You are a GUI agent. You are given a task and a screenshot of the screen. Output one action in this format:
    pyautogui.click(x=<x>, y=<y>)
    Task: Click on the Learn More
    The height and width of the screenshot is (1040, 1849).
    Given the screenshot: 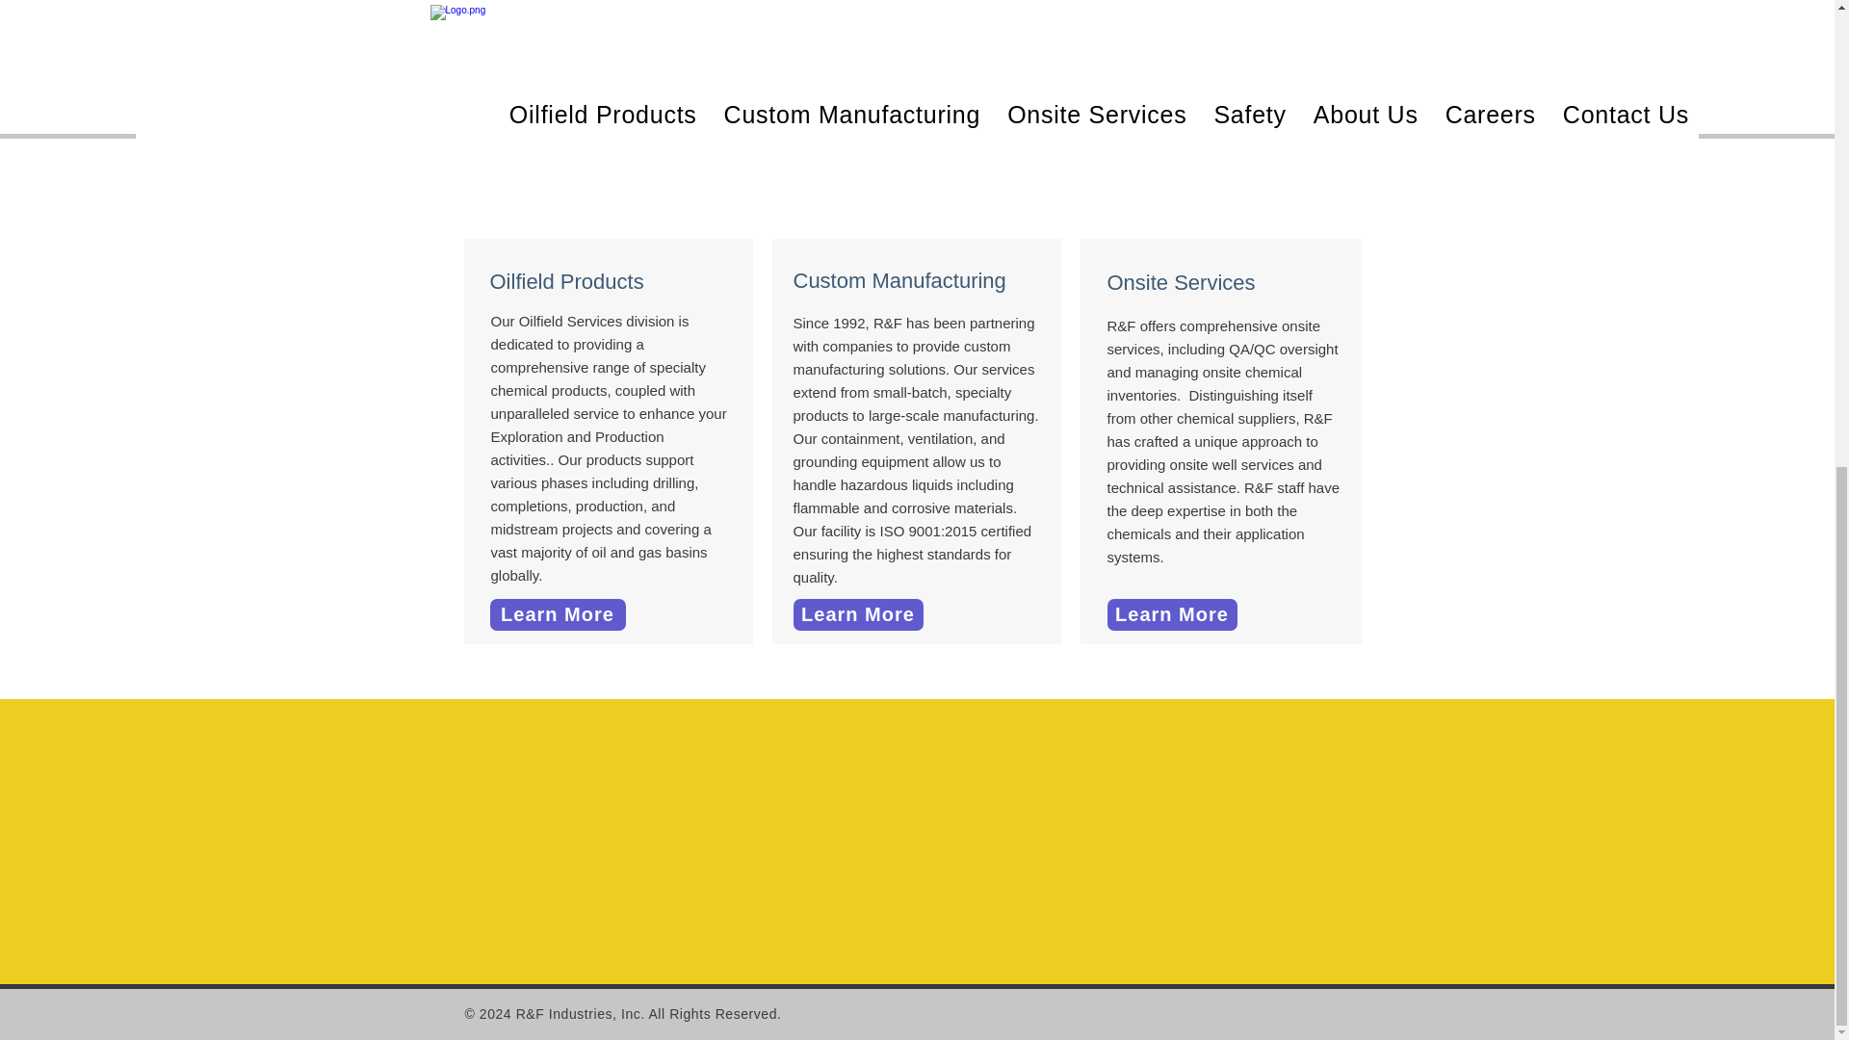 What is the action you would take?
    pyautogui.click(x=857, y=614)
    